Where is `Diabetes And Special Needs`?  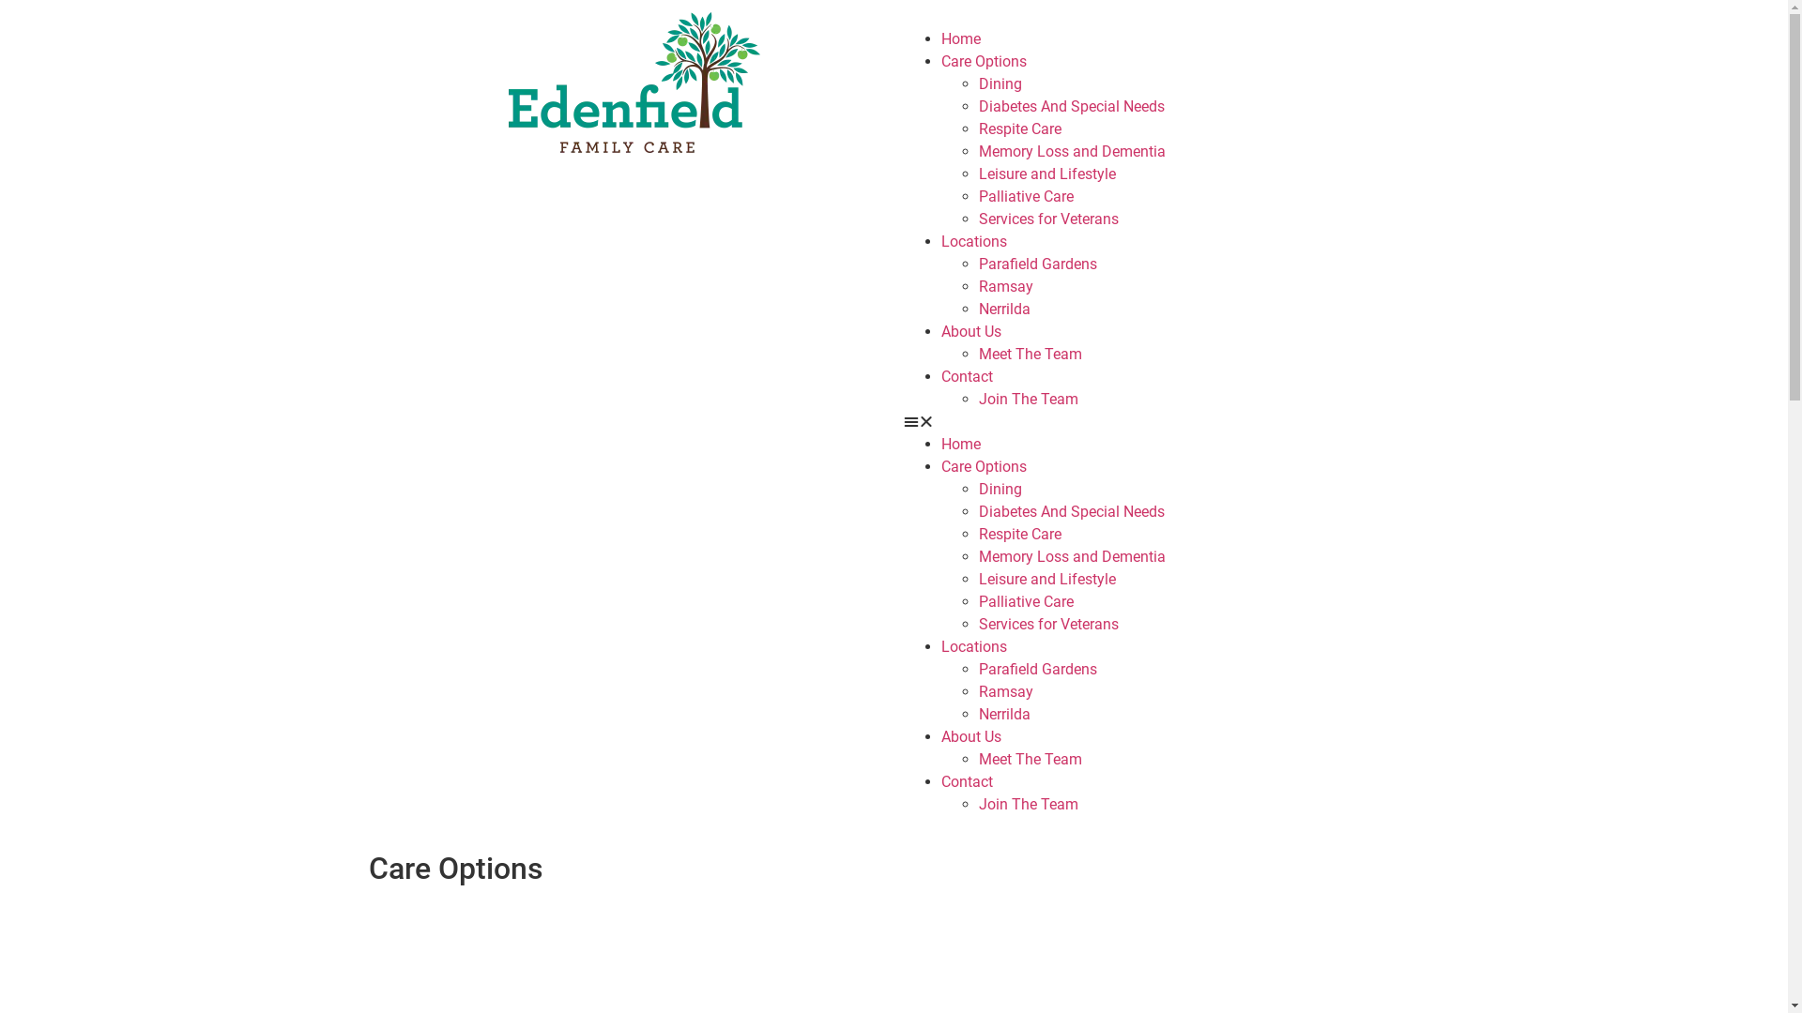
Diabetes And Special Needs is located at coordinates (1071, 512).